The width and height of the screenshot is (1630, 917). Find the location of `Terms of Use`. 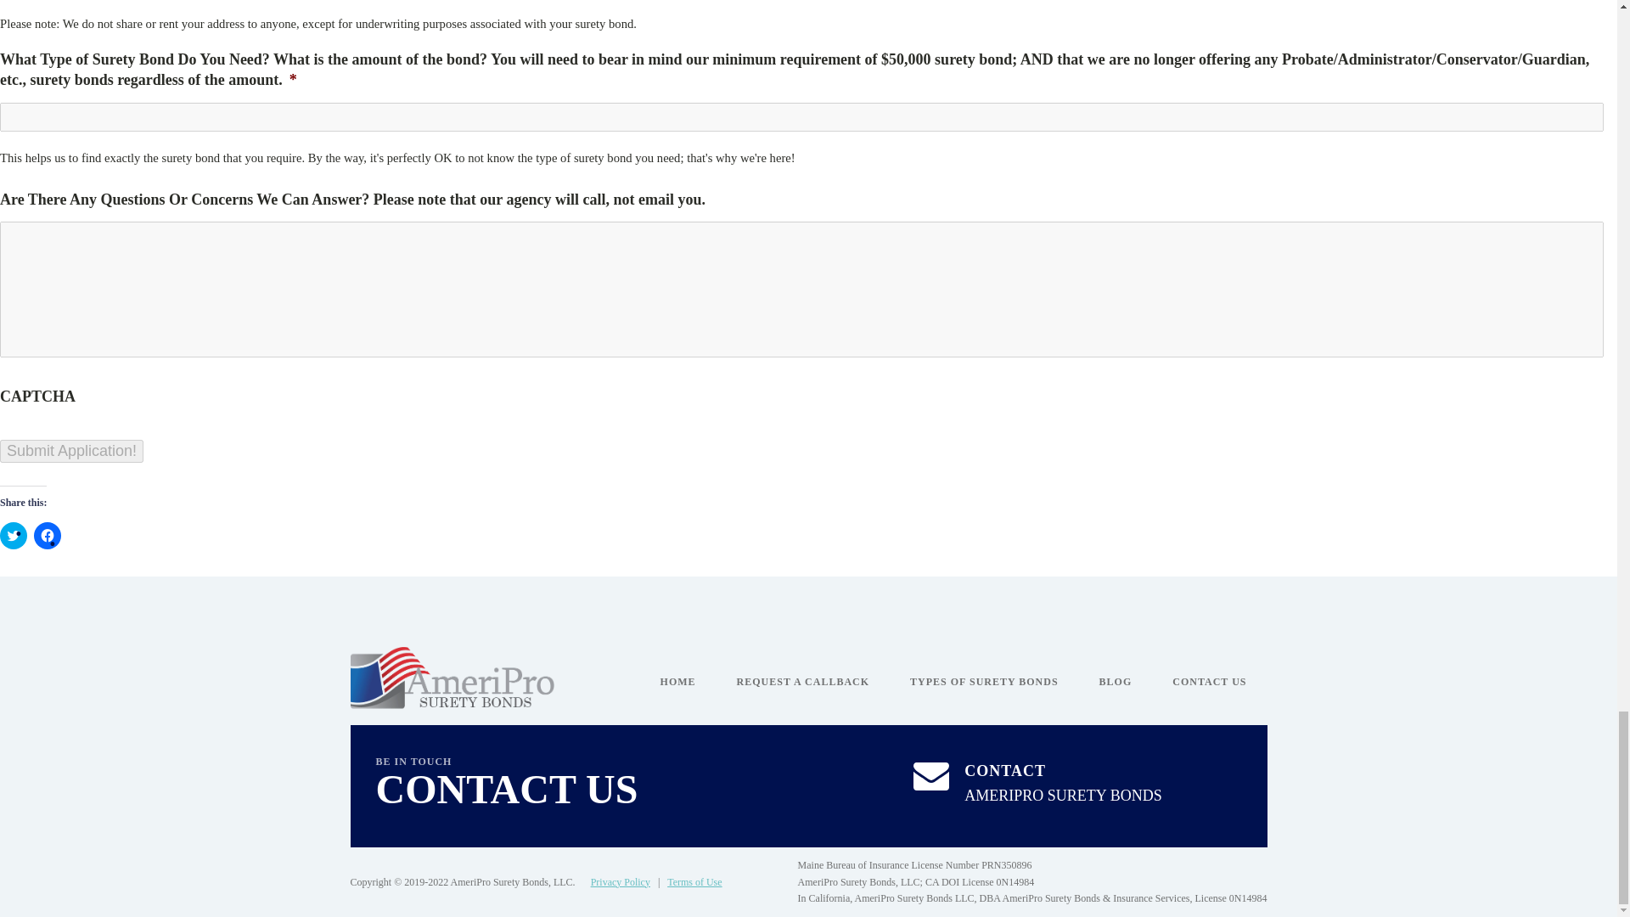

Terms of Use is located at coordinates (1116, 682).